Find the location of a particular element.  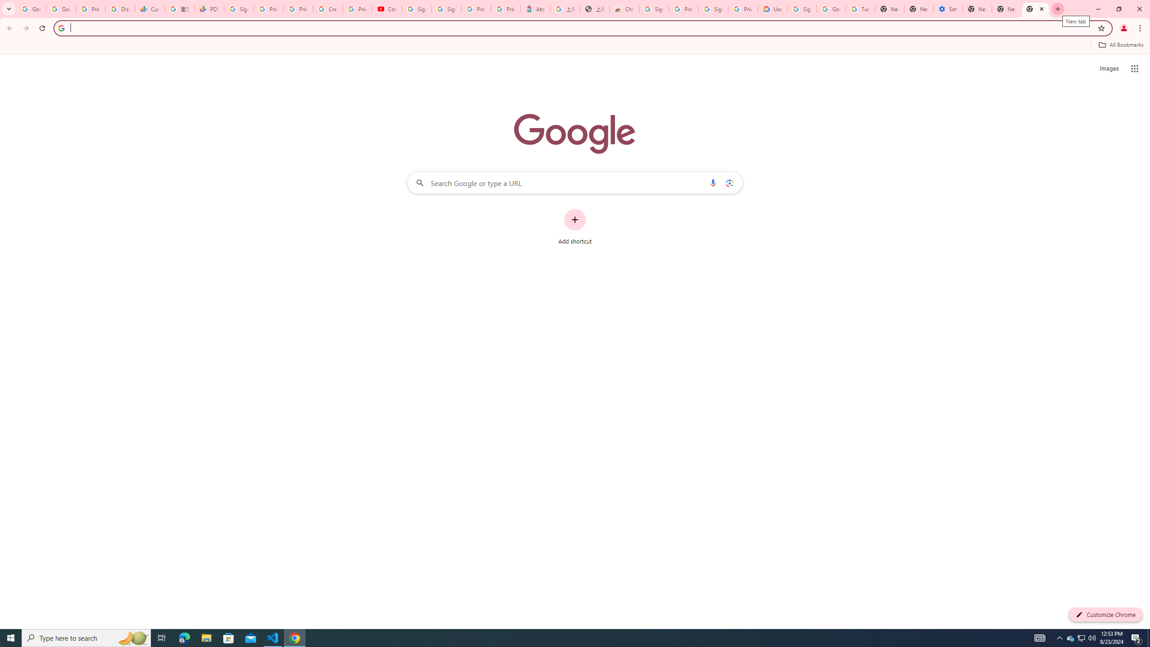

Sign in - Google Accounts is located at coordinates (417, 9).